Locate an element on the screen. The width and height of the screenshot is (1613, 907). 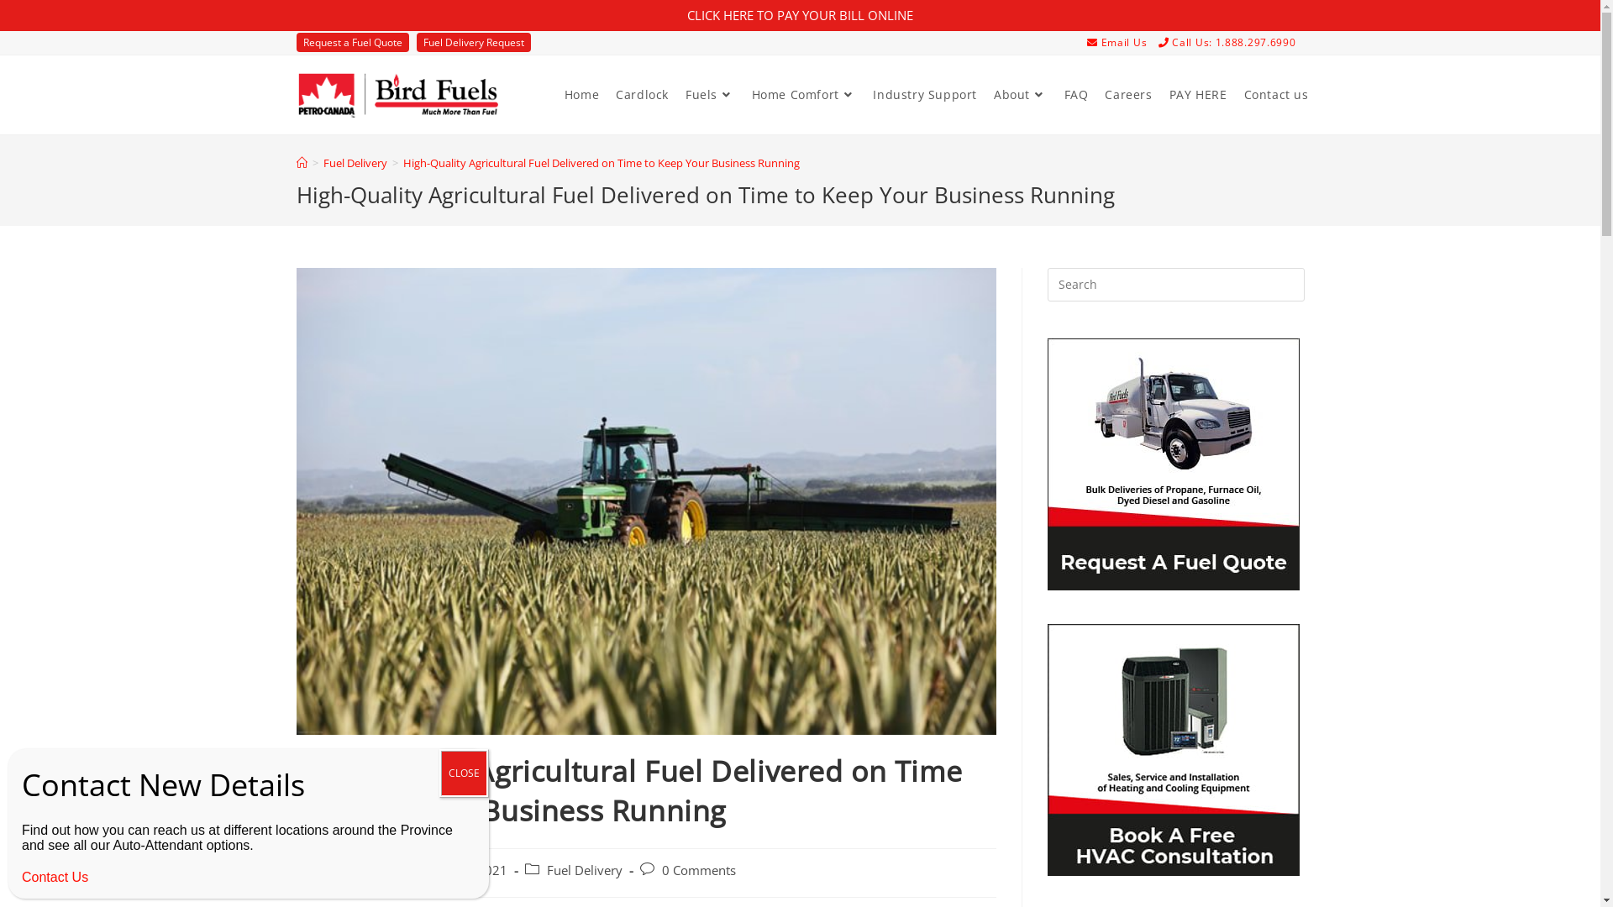
CLOSE is located at coordinates (464, 773).